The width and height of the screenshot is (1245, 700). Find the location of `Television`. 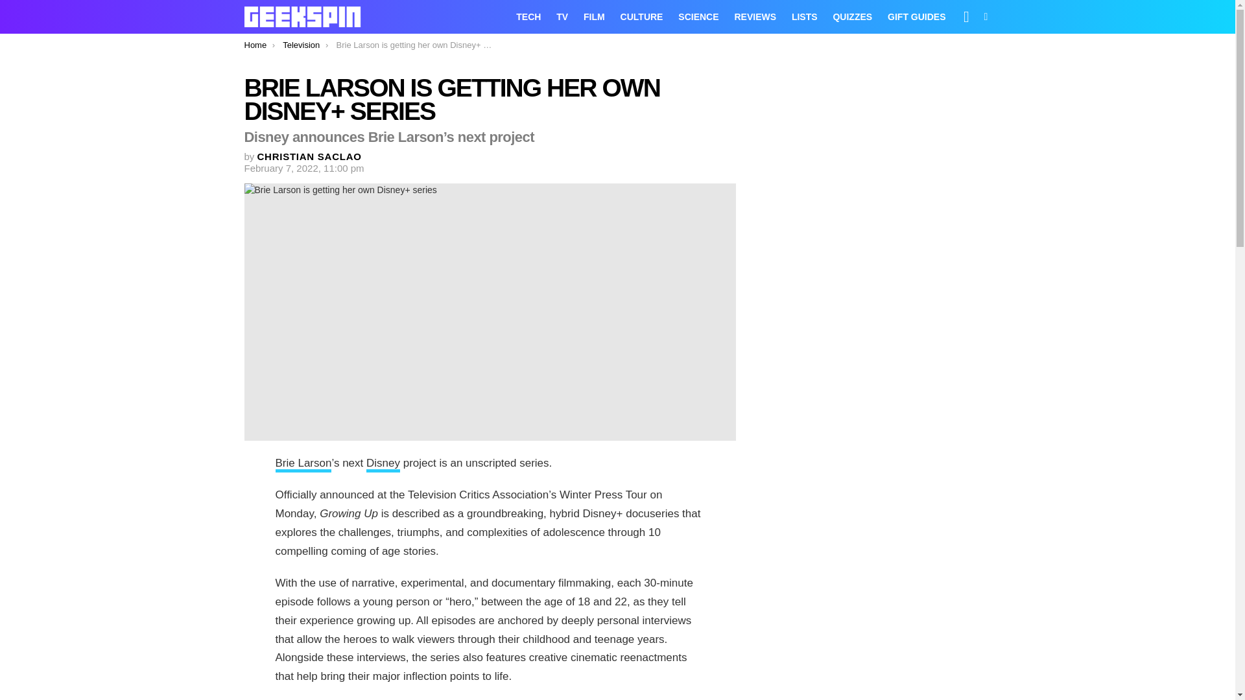

Television is located at coordinates (301, 44).